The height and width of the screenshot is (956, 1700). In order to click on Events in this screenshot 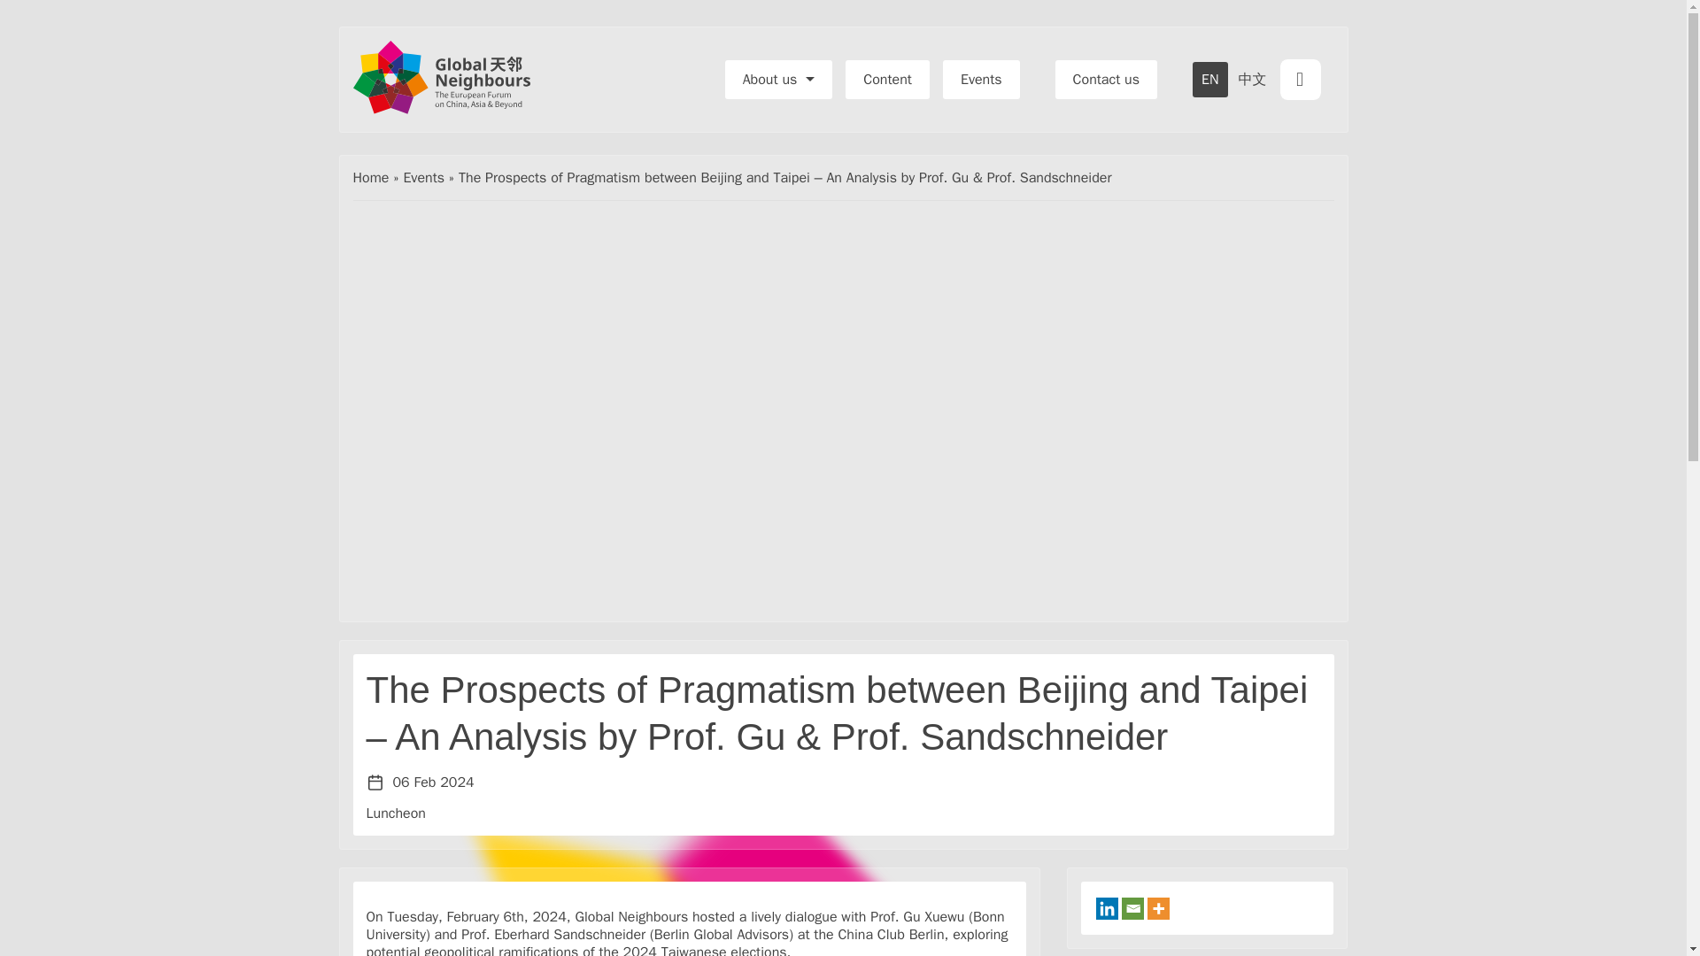, I will do `click(981, 80)`.